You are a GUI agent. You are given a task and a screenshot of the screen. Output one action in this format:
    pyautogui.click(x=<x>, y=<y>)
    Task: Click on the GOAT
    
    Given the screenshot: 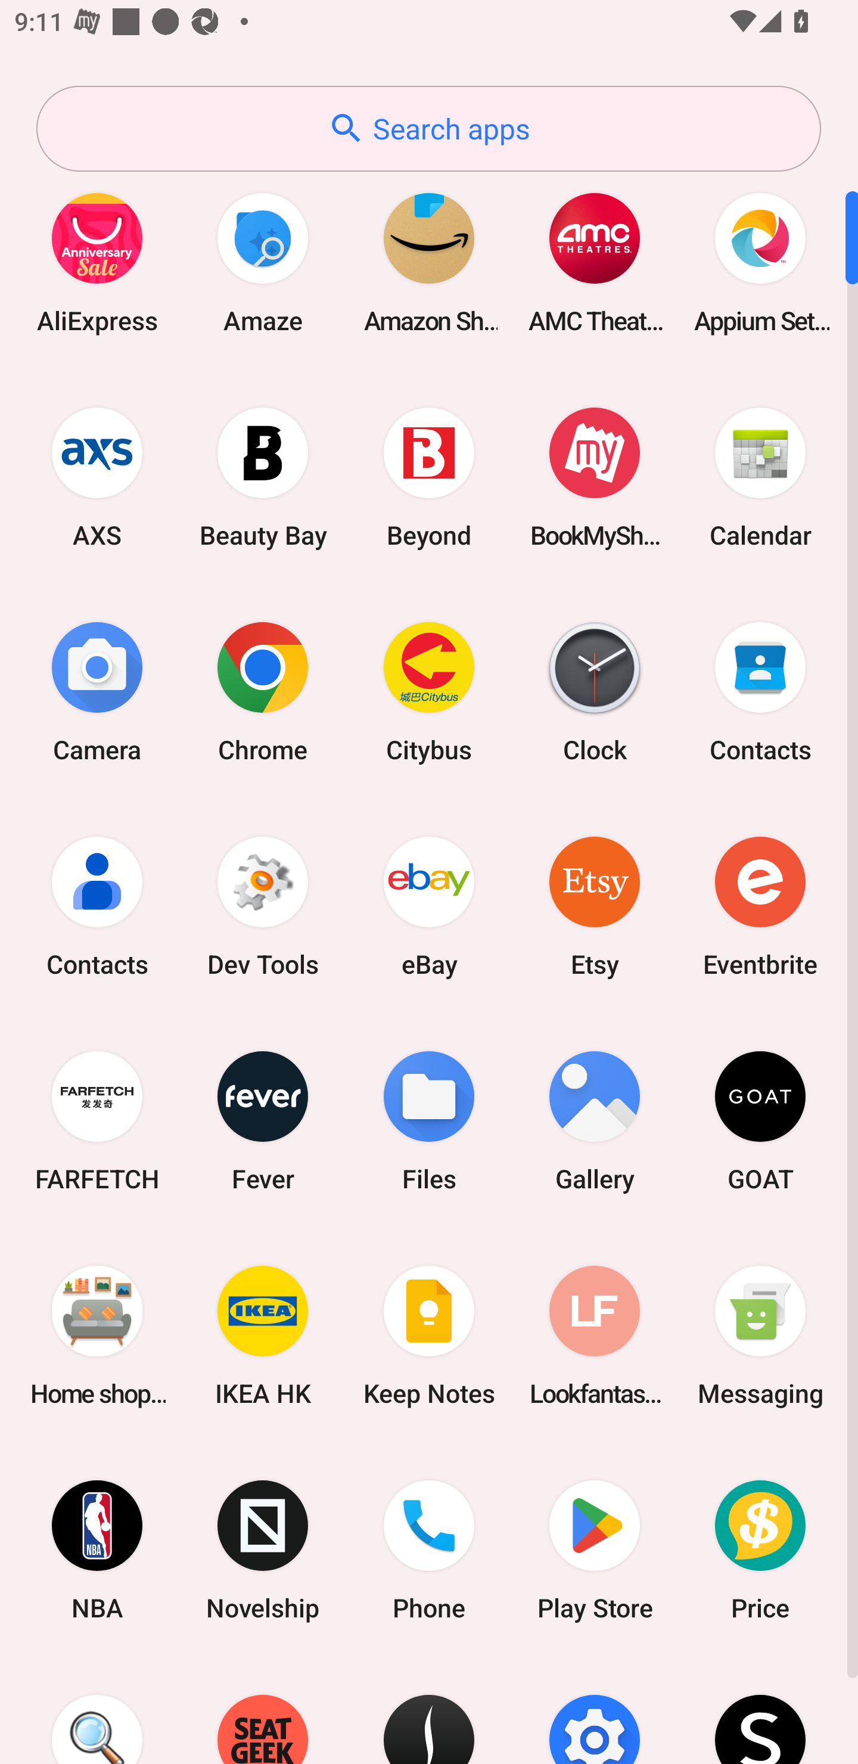 What is the action you would take?
    pyautogui.click(x=760, y=1120)
    